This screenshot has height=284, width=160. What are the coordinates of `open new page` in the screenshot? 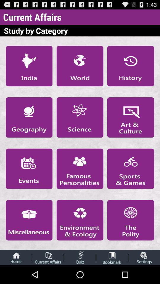 It's located at (80, 220).